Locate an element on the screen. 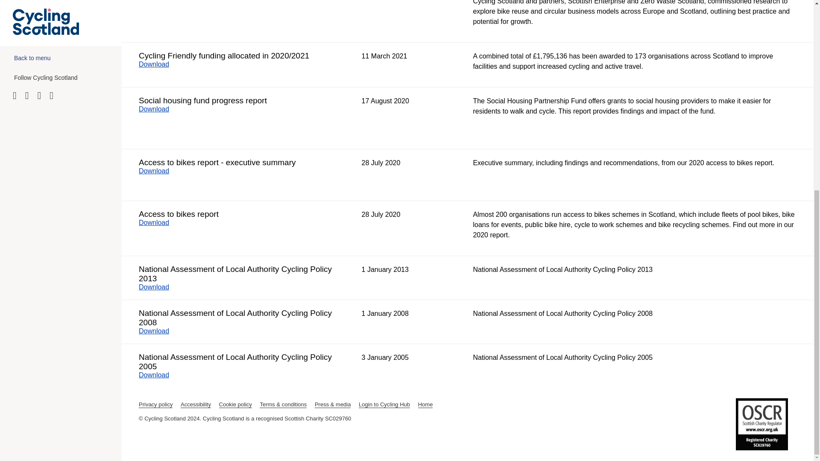  Download is located at coordinates (158, 64).